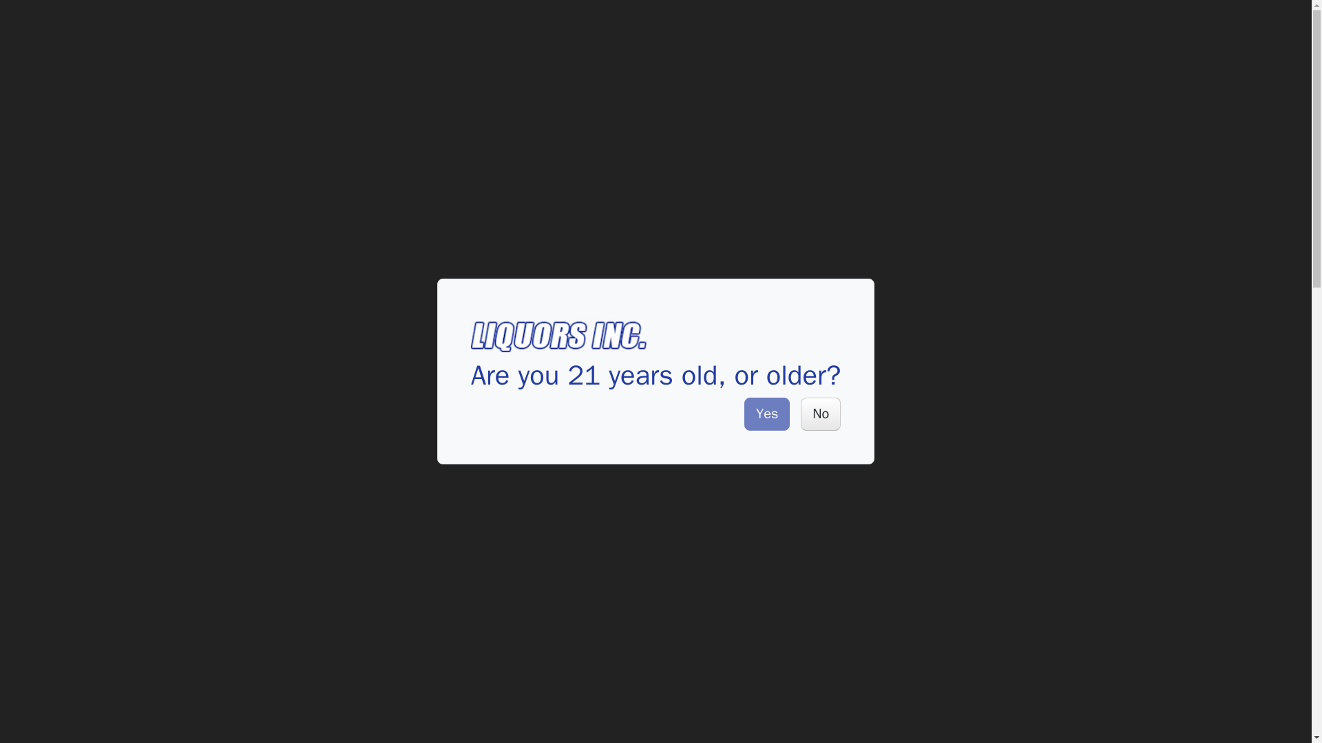  Describe the element at coordinates (691, 158) in the screenshot. I see `Wine Enthusiast 94-96 point rating.` at that location.